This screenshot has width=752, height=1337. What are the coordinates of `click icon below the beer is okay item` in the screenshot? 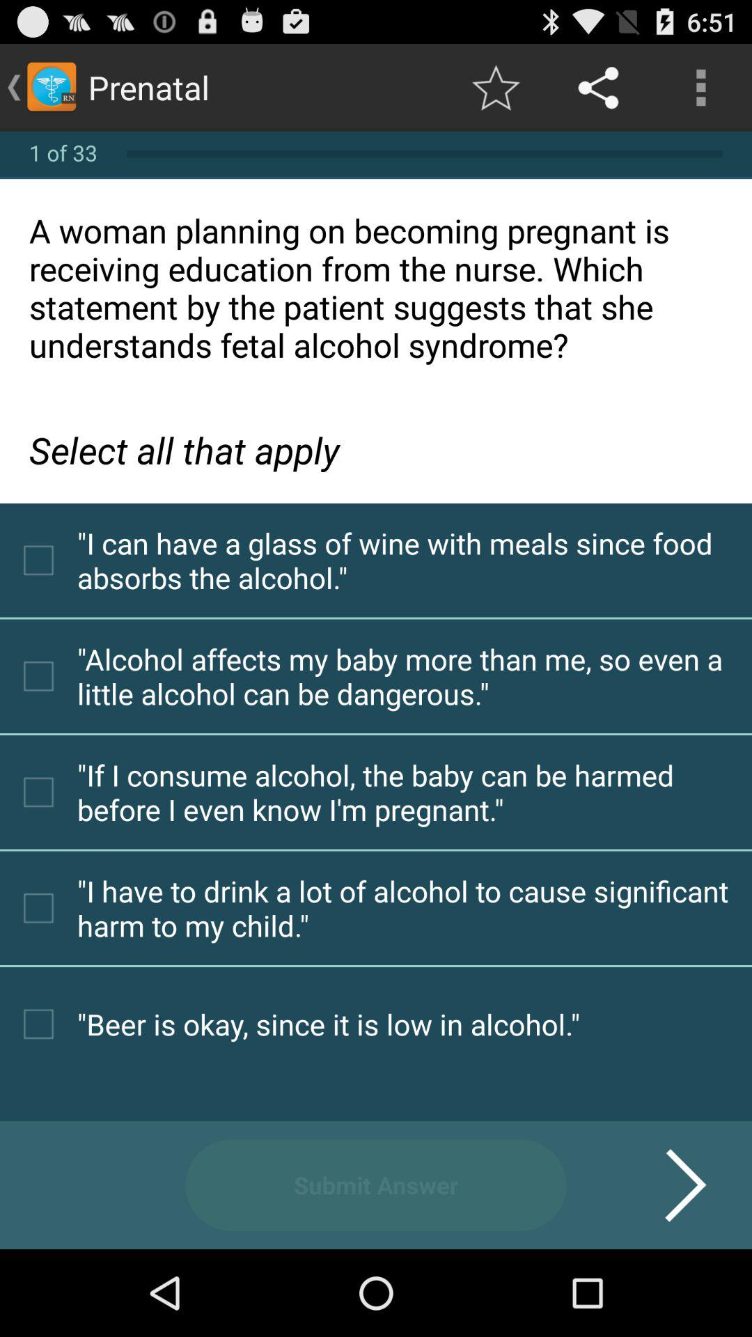 It's located at (668, 1185).